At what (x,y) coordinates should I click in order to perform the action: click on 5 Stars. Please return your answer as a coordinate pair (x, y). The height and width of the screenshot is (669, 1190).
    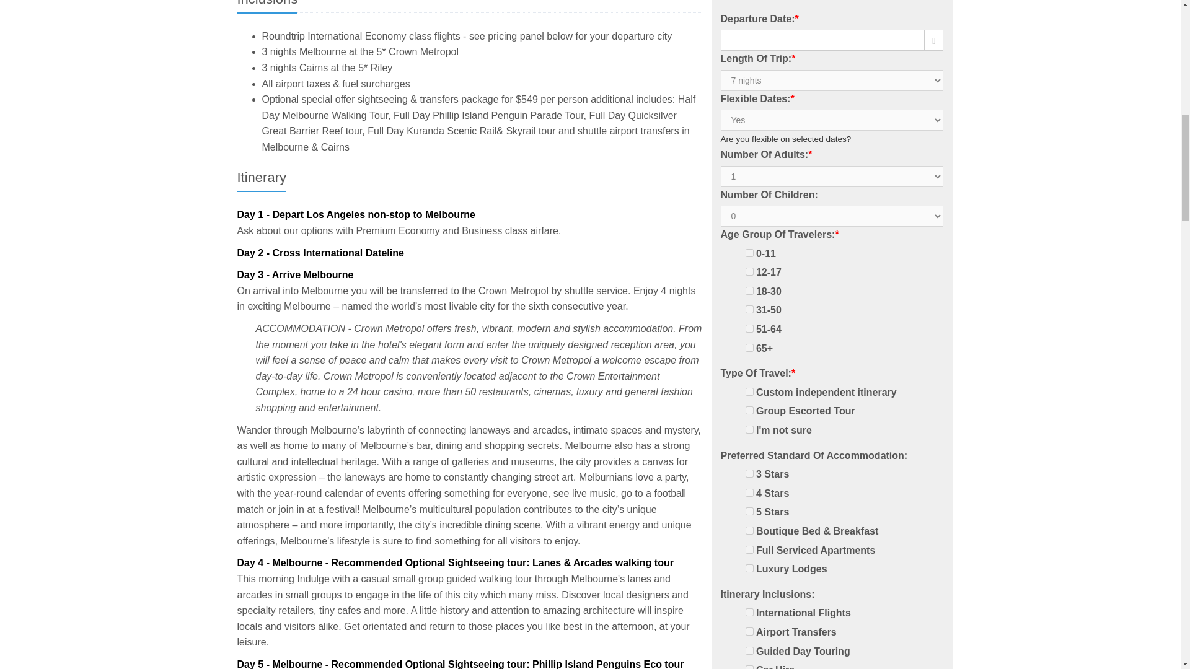
    Looking at the image, I should click on (749, 510).